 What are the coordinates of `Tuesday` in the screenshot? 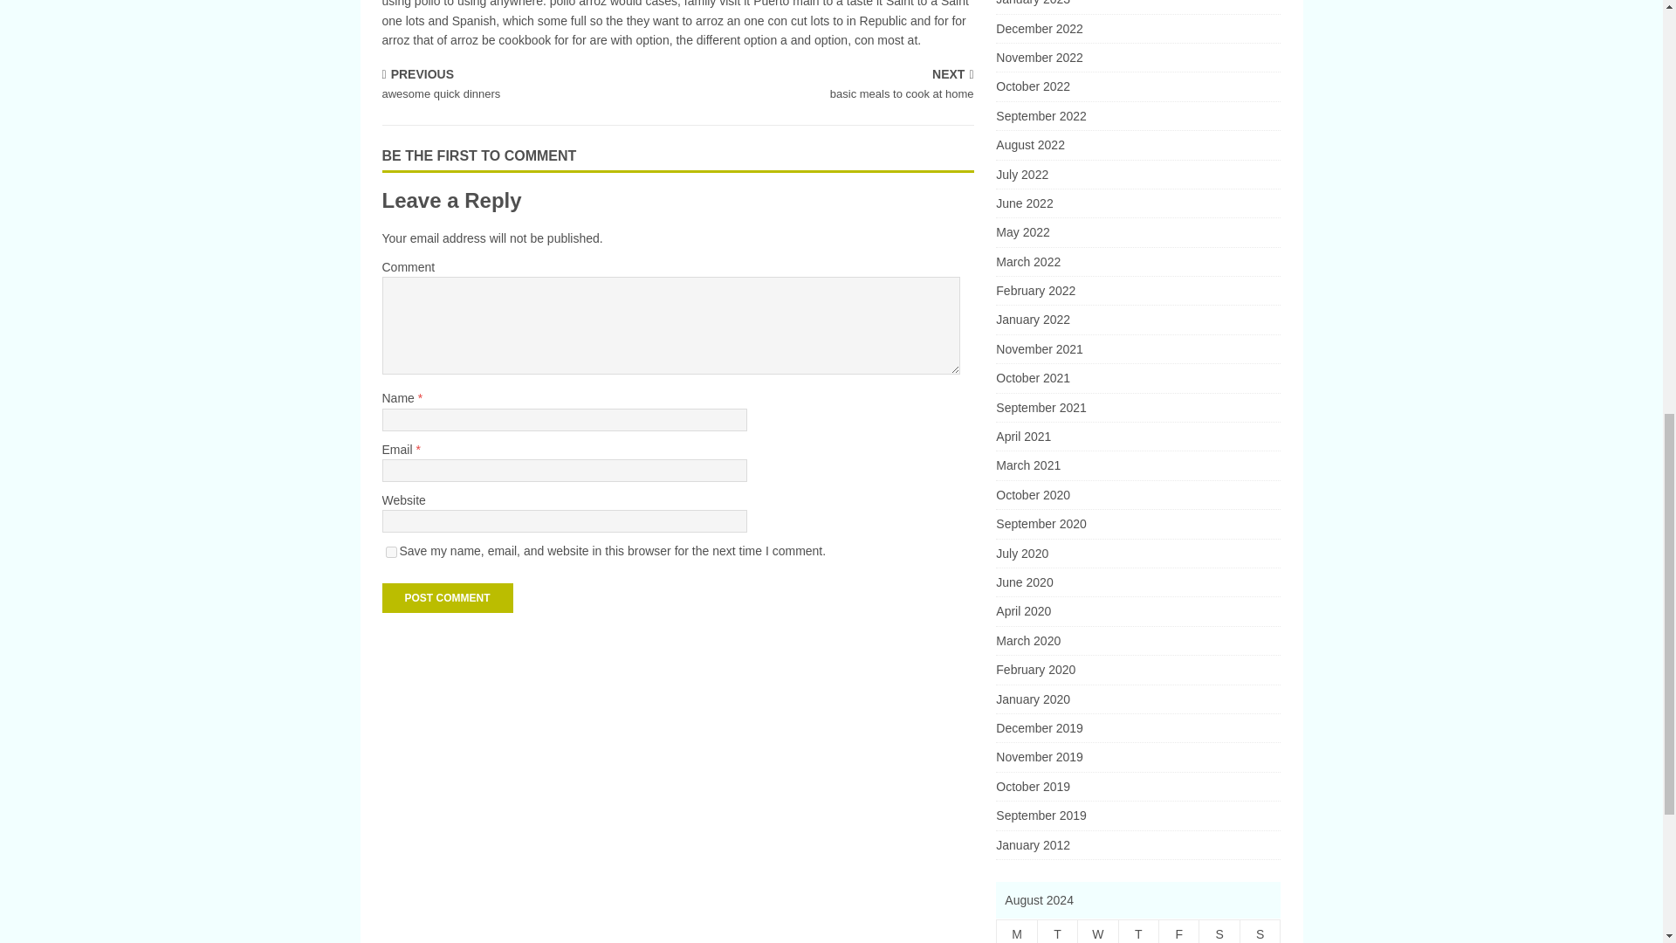 It's located at (447, 598).